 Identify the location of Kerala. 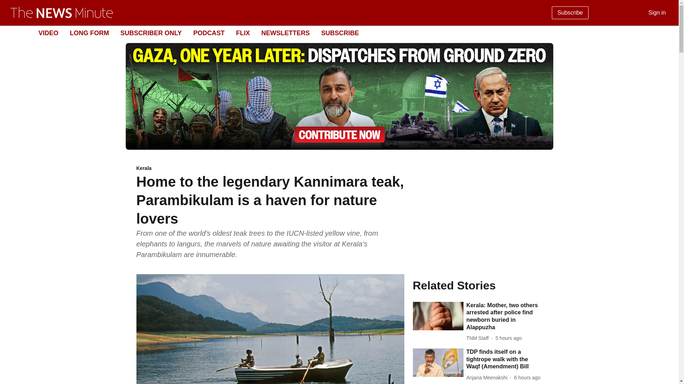
(270, 169).